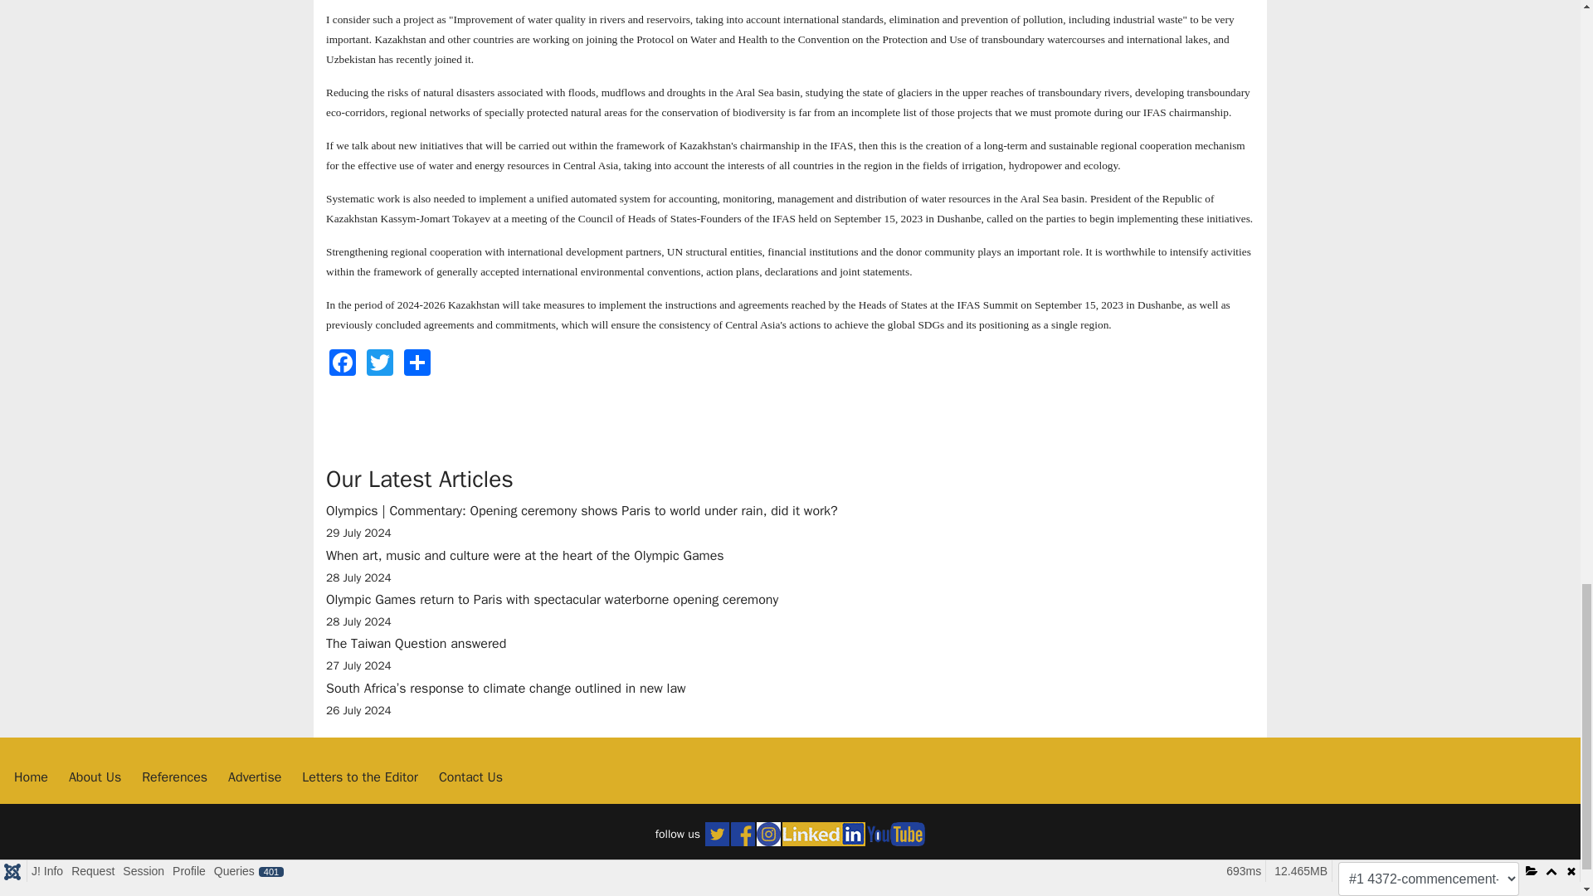 The width and height of the screenshot is (1593, 896). I want to click on Letters to the Editor, so click(95, 777).